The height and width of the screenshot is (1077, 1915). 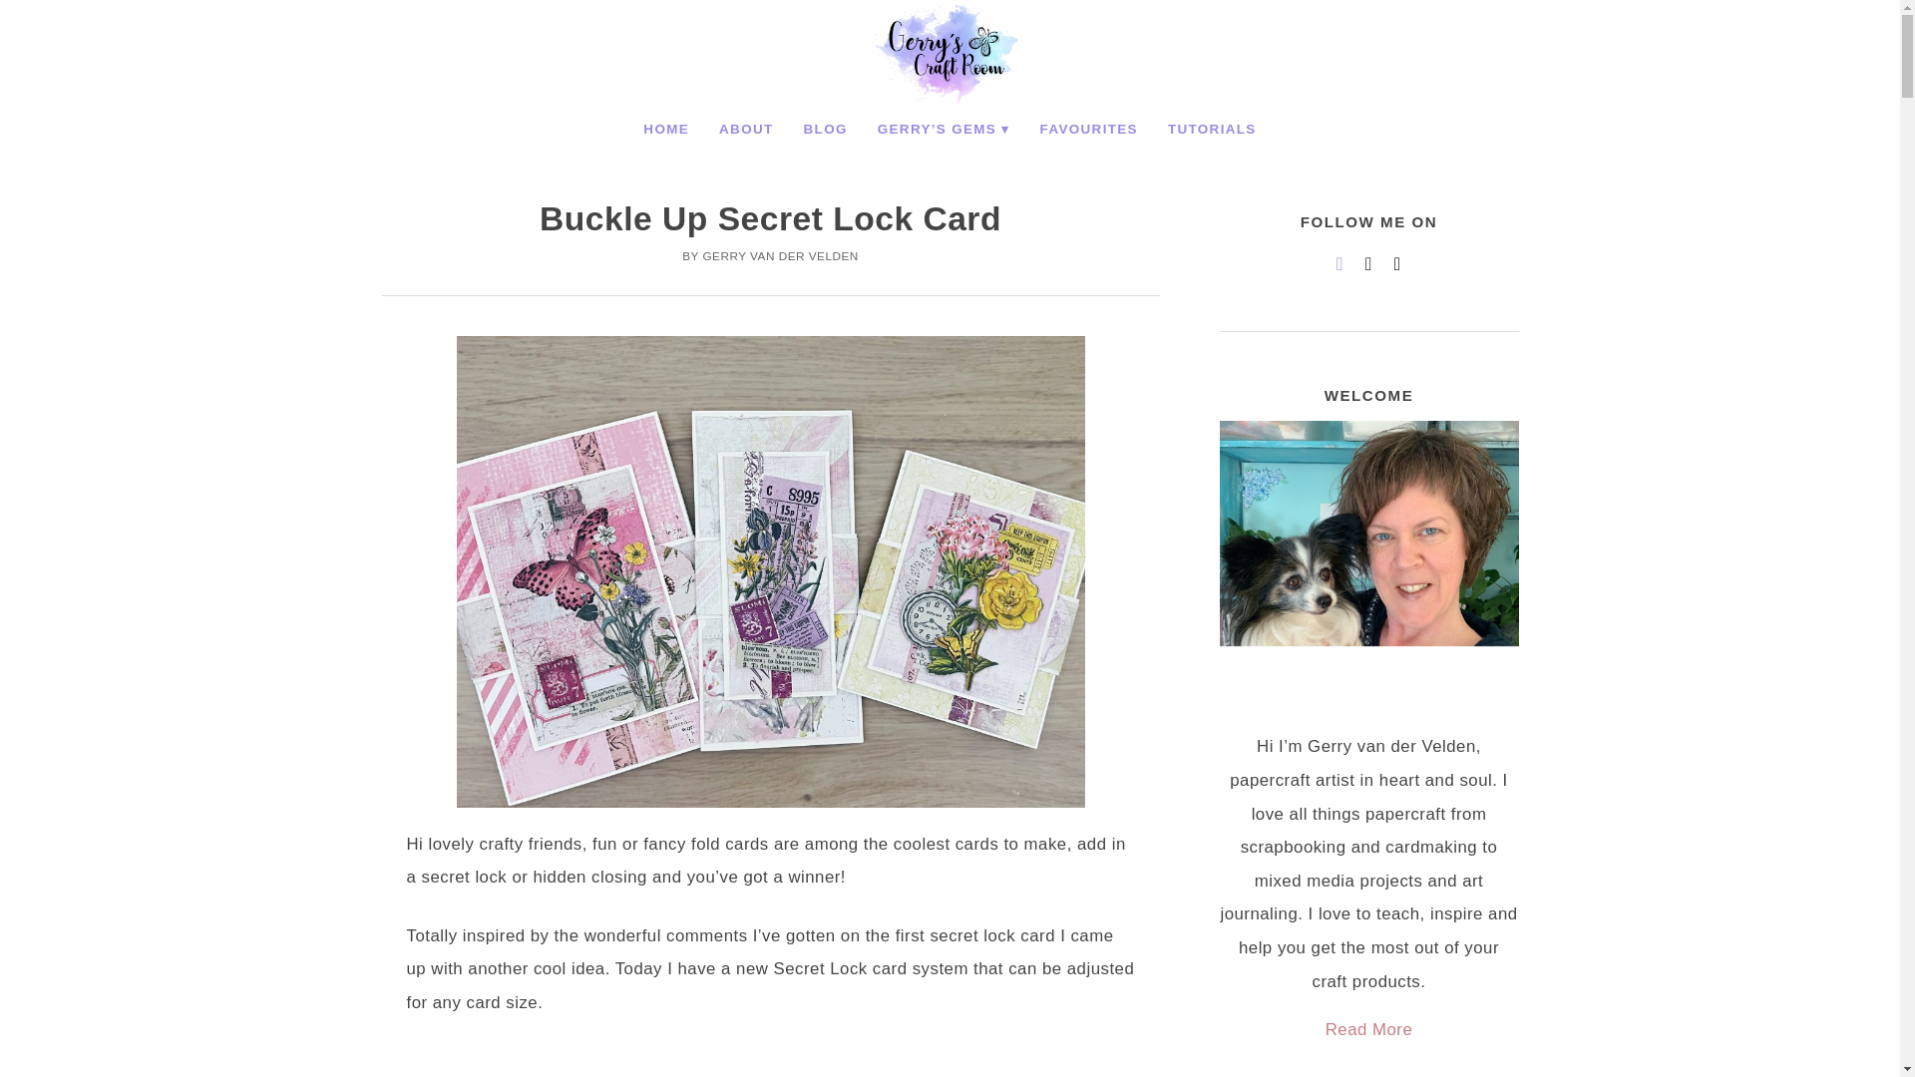 What do you see at coordinates (826, 130) in the screenshot?
I see `BLOG` at bounding box center [826, 130].